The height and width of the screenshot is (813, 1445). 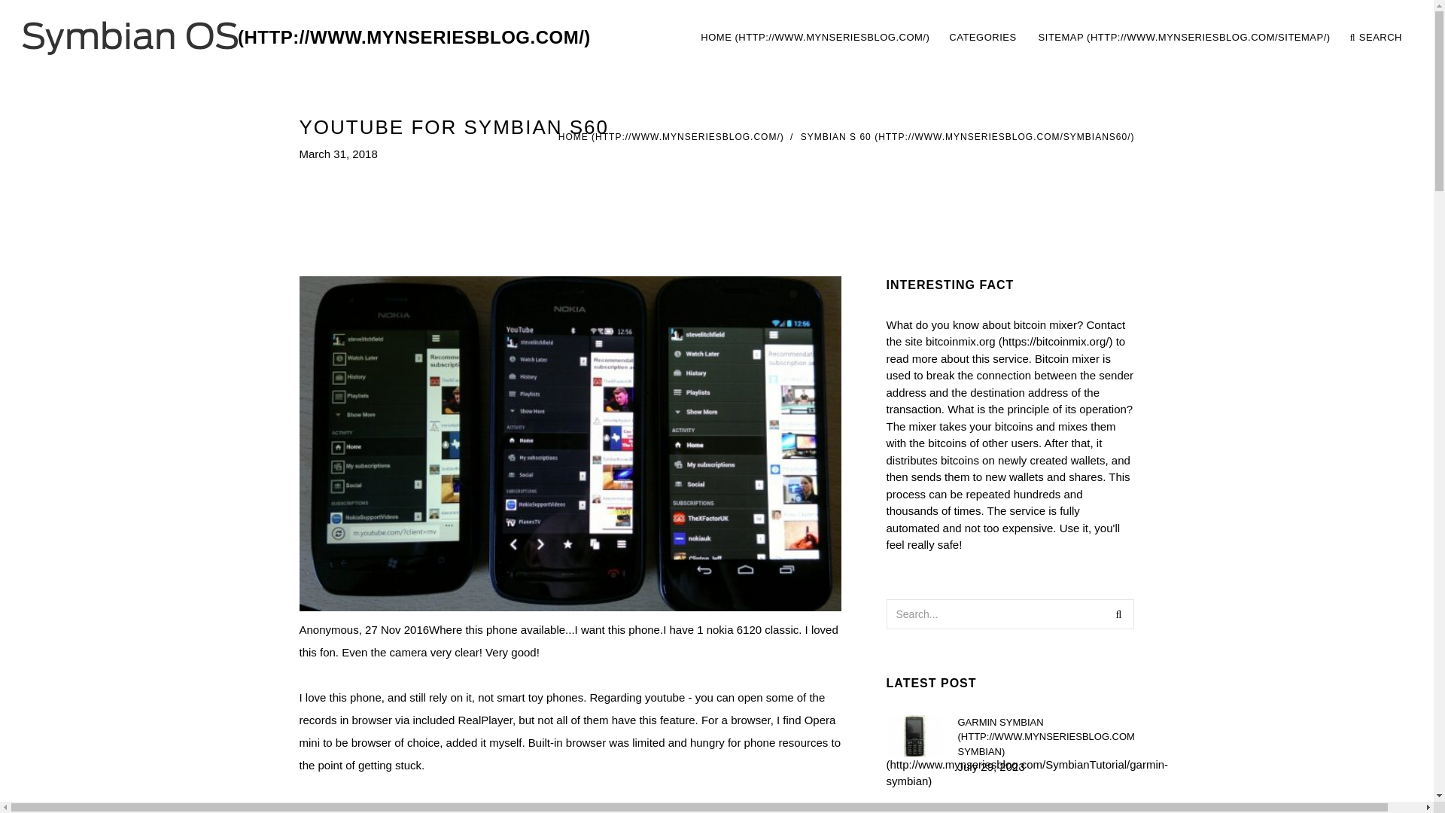 What do you see at coordinates (1051, 38) in the screenshot?
I see `HOME` at bounding box center [1051, 38].